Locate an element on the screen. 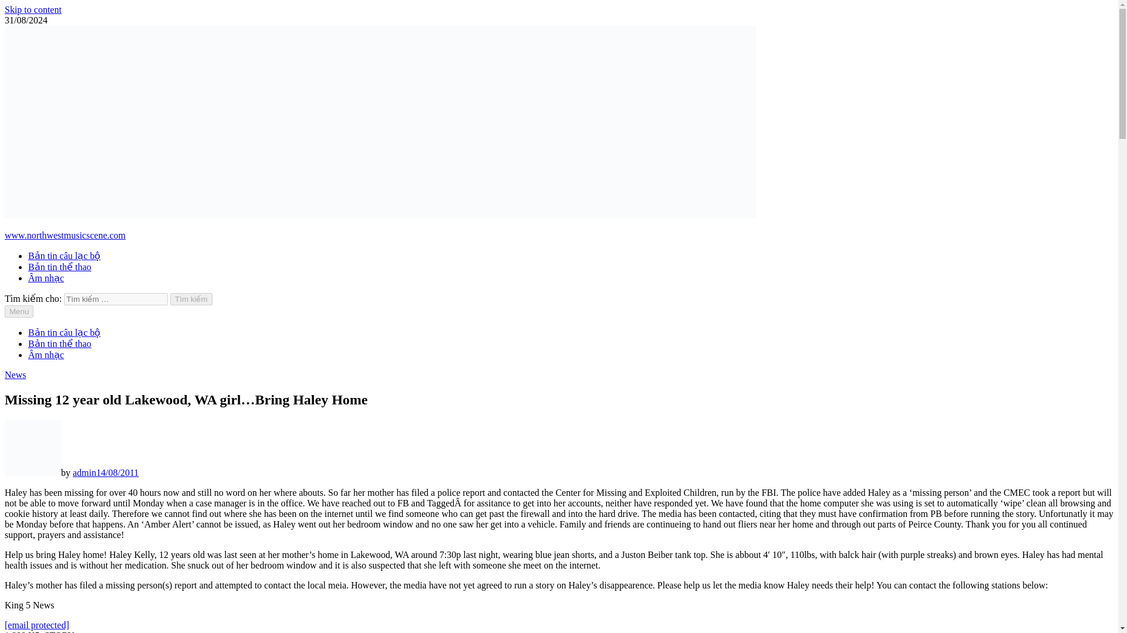 The width and height of the screenshot is (1127, 633). www.northwestmusicscene.com is located at coordinates (65, 236).